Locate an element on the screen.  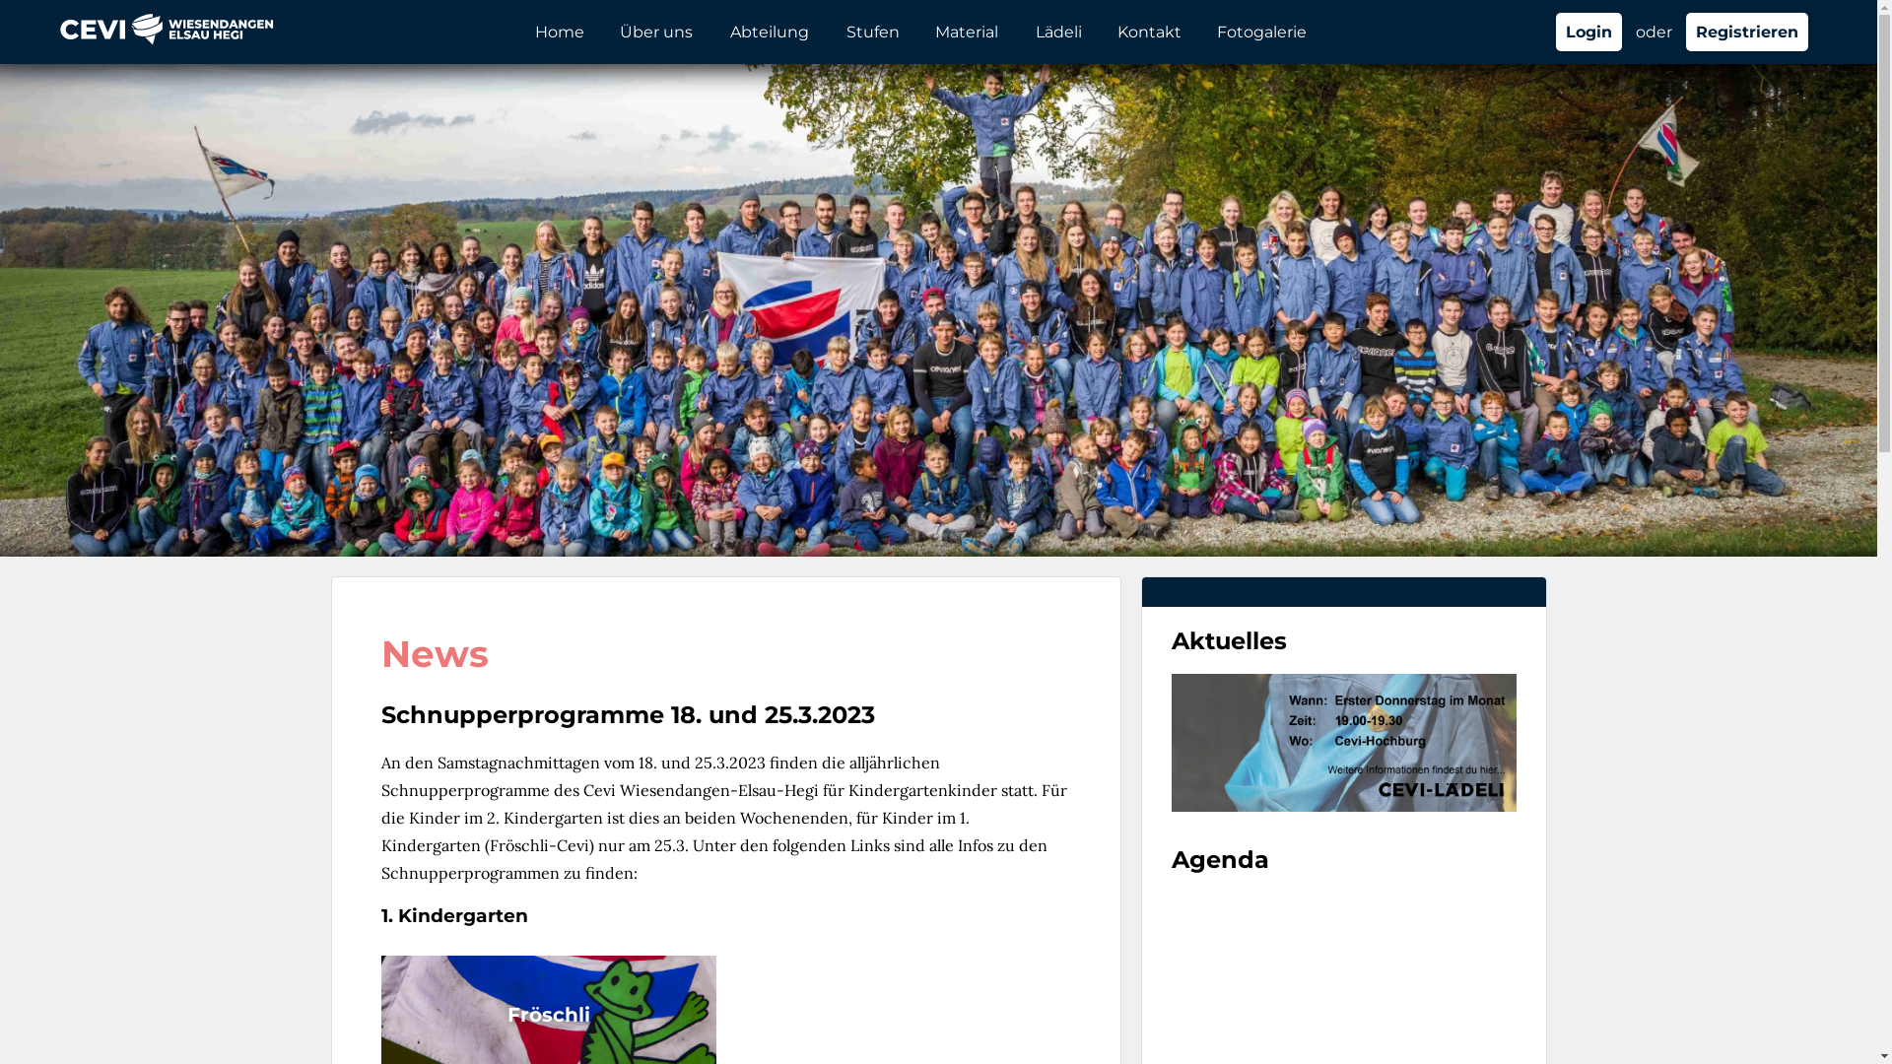
Registrieren is located at coordinates (1747, 32).